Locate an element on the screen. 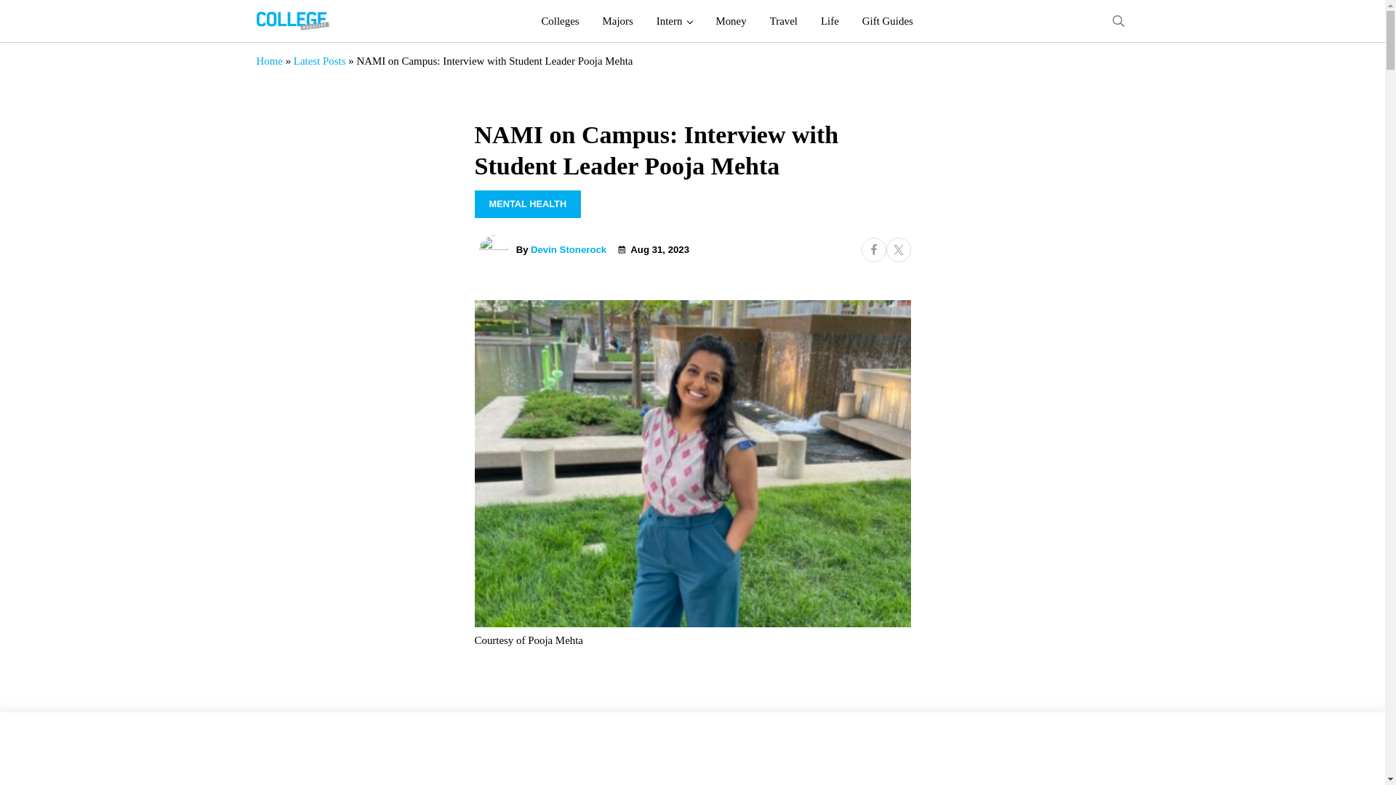  MENTAL HEALTH is located at coordinates (527, 204).